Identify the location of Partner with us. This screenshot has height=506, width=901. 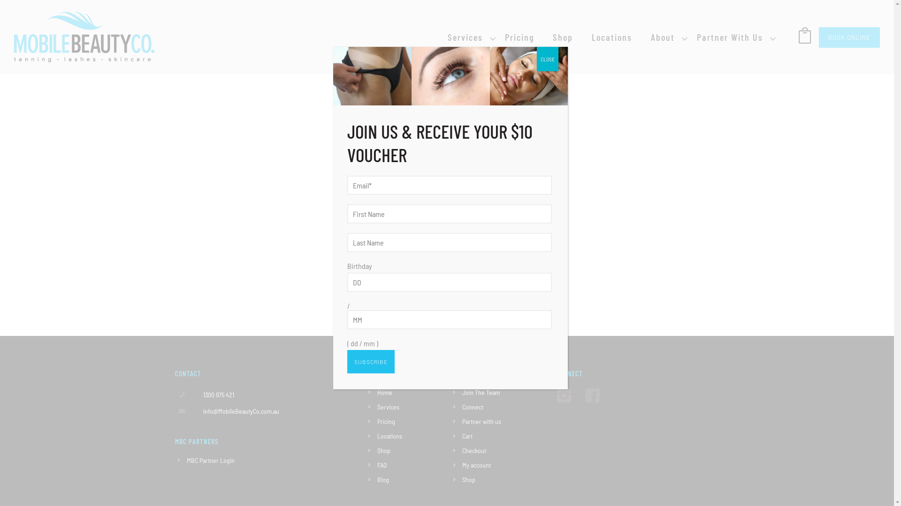
(481, 422).